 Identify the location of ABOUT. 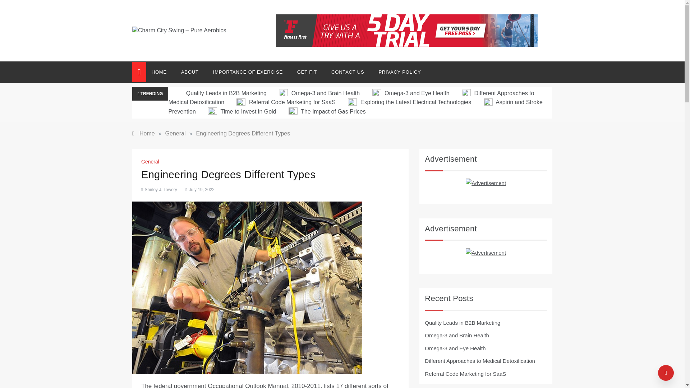
(190, 72).